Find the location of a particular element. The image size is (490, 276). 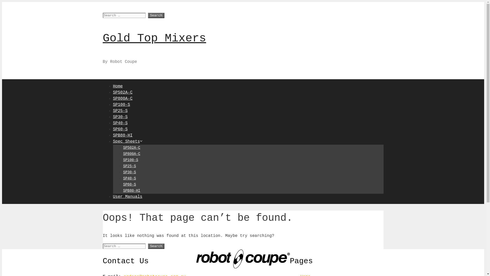

Search is located at coordinates (156, 15).